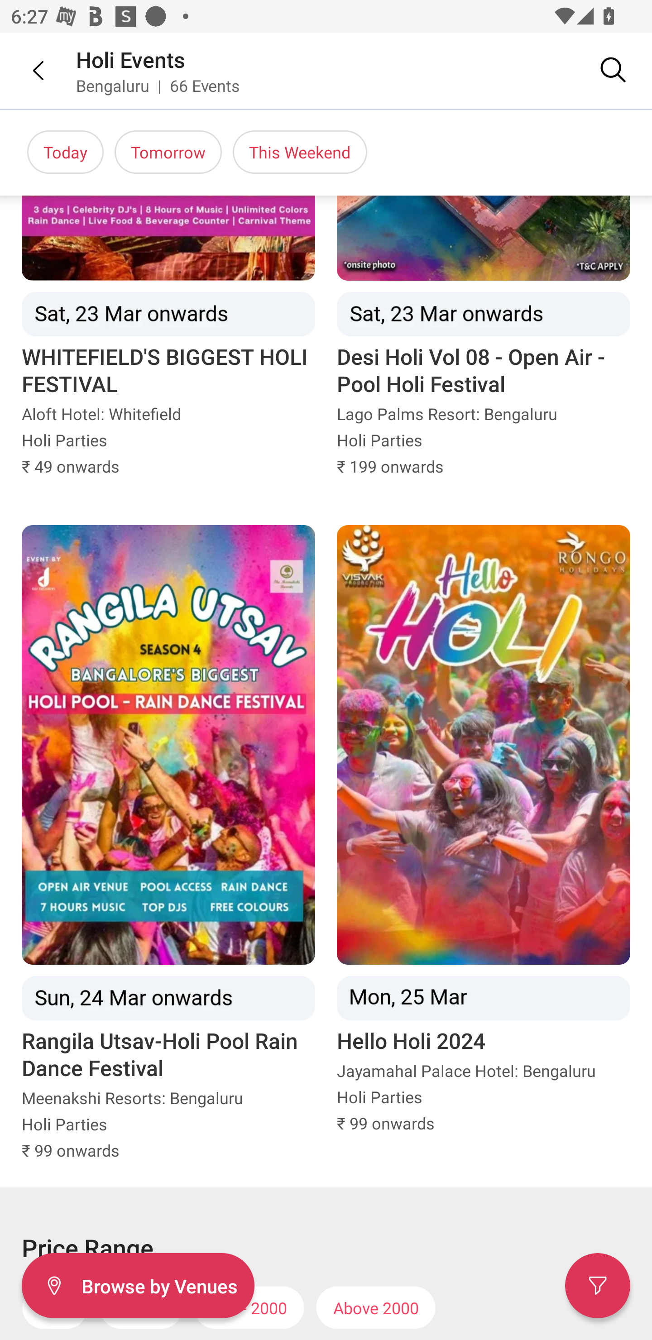  Describe the element at coordinates (598, 1286) in the screenshot. I see `Filter` at that location.